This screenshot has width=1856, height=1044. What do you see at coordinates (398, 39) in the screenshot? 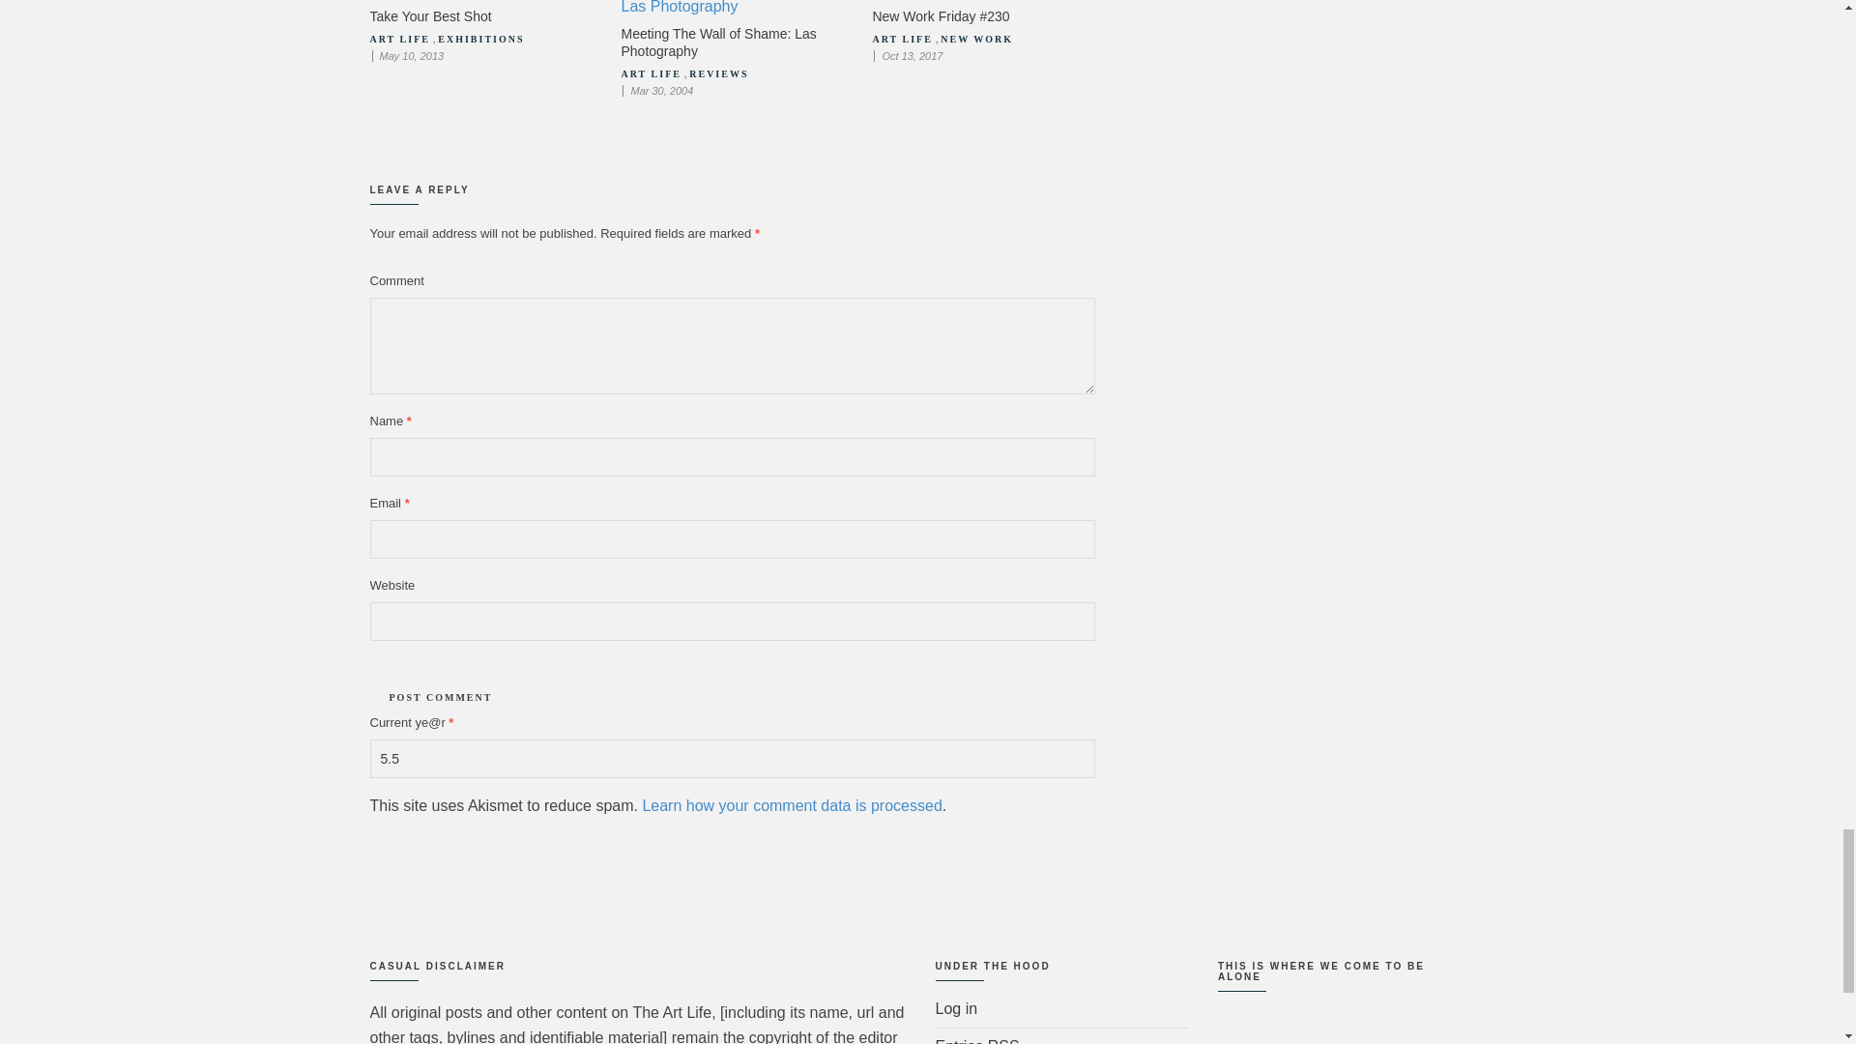
I see `ART LIFE` at bounding box center [398, 39].